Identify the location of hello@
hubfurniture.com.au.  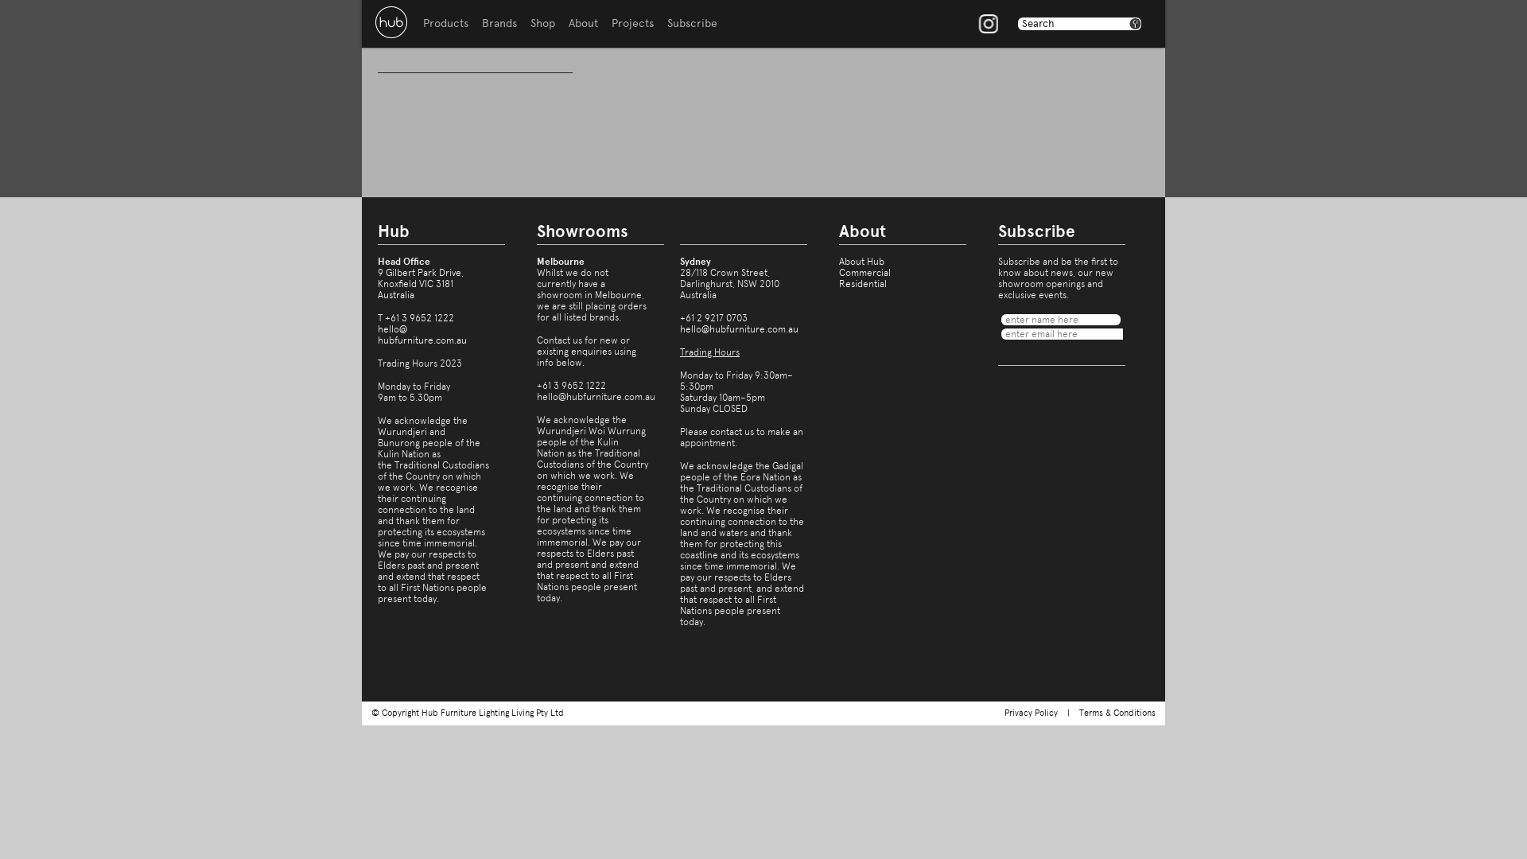
(422, 335).